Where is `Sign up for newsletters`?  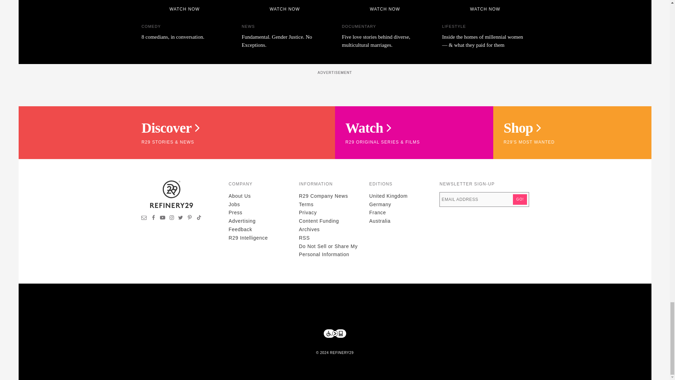
Sign up for newsletters is located at coordinates (144, 218).